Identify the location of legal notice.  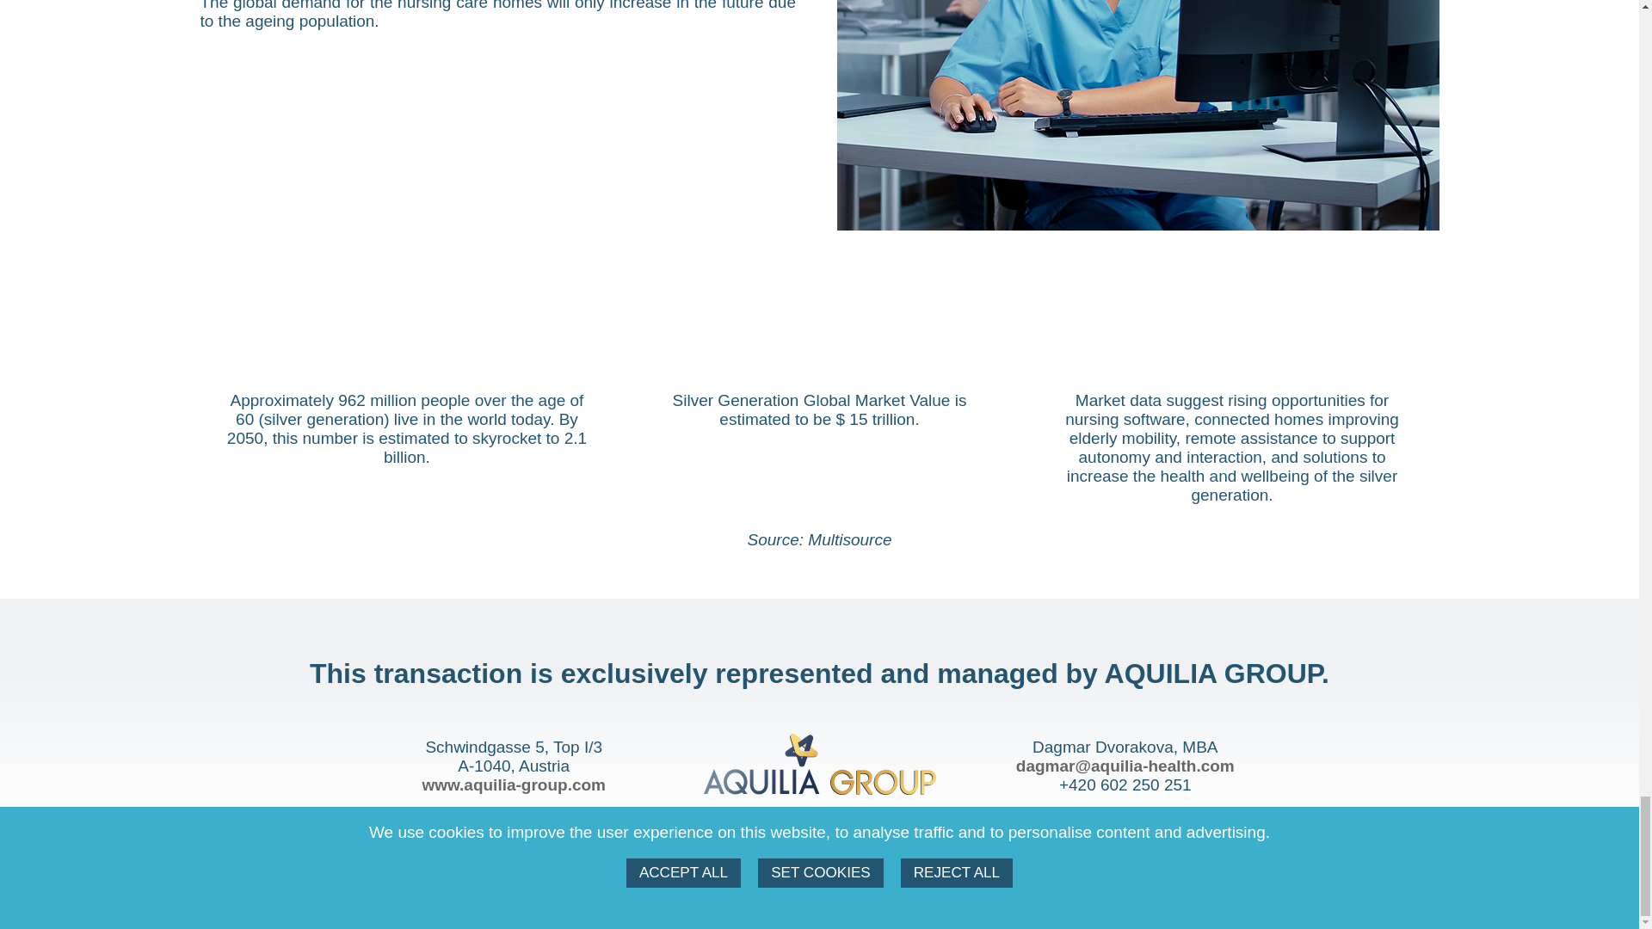
(854, 888).